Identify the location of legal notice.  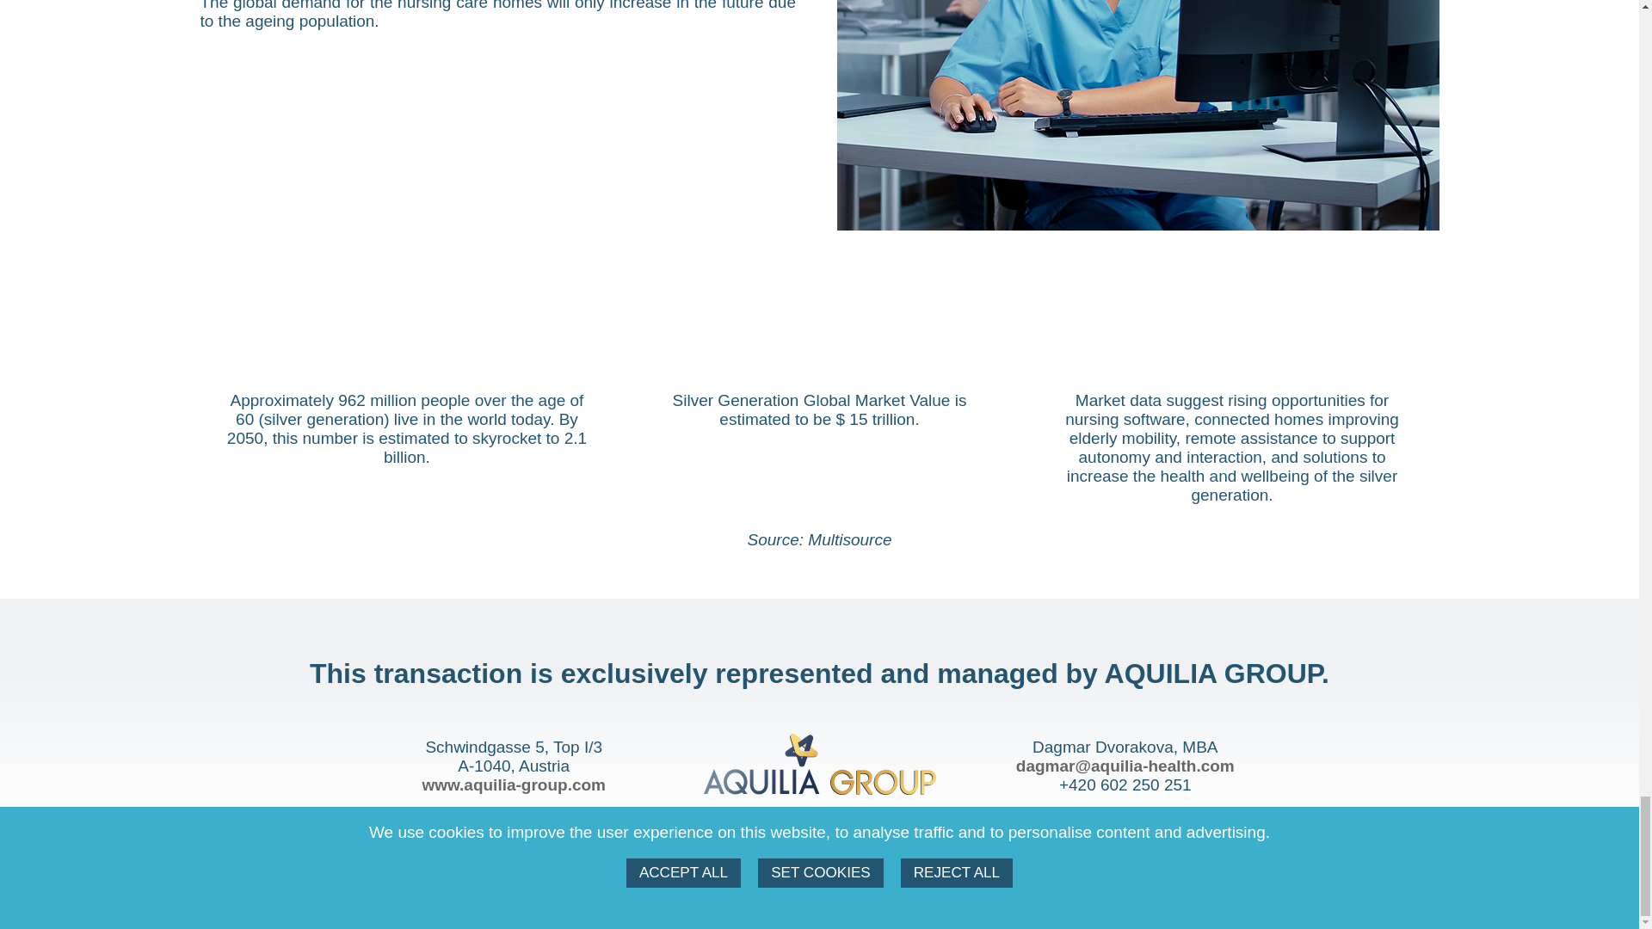
(854, 888).